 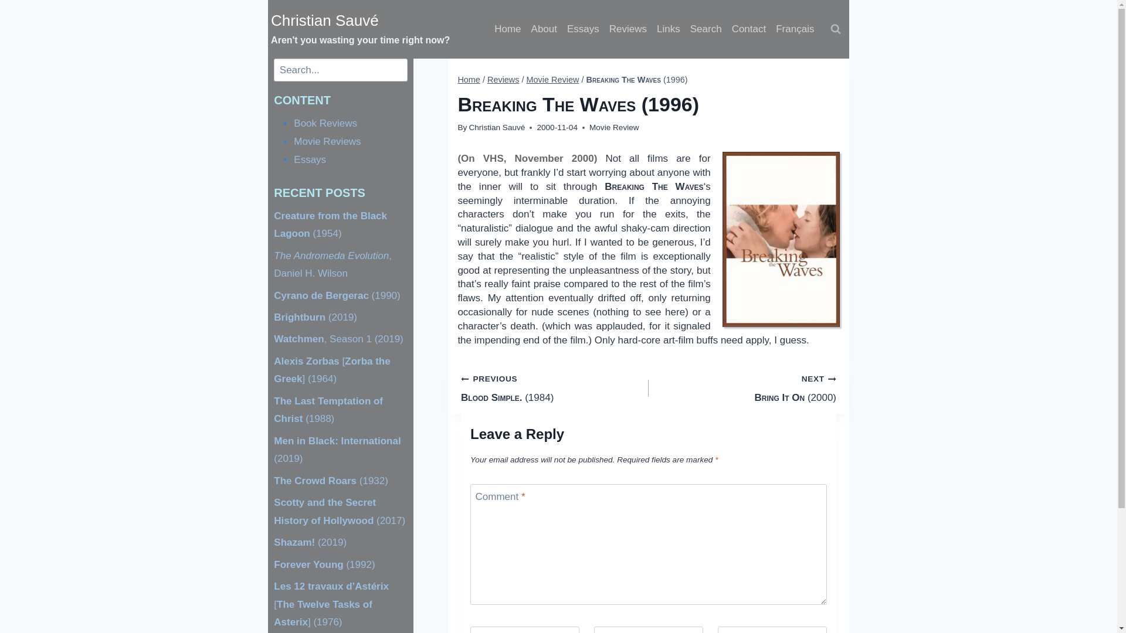 I want to click on Movie Reviews, so click(x=327, y=141).